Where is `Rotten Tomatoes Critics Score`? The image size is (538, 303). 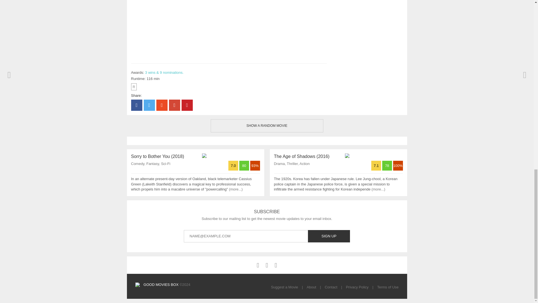
Rotten Tomatoes Critics Score is located at coordinates (397, 166).